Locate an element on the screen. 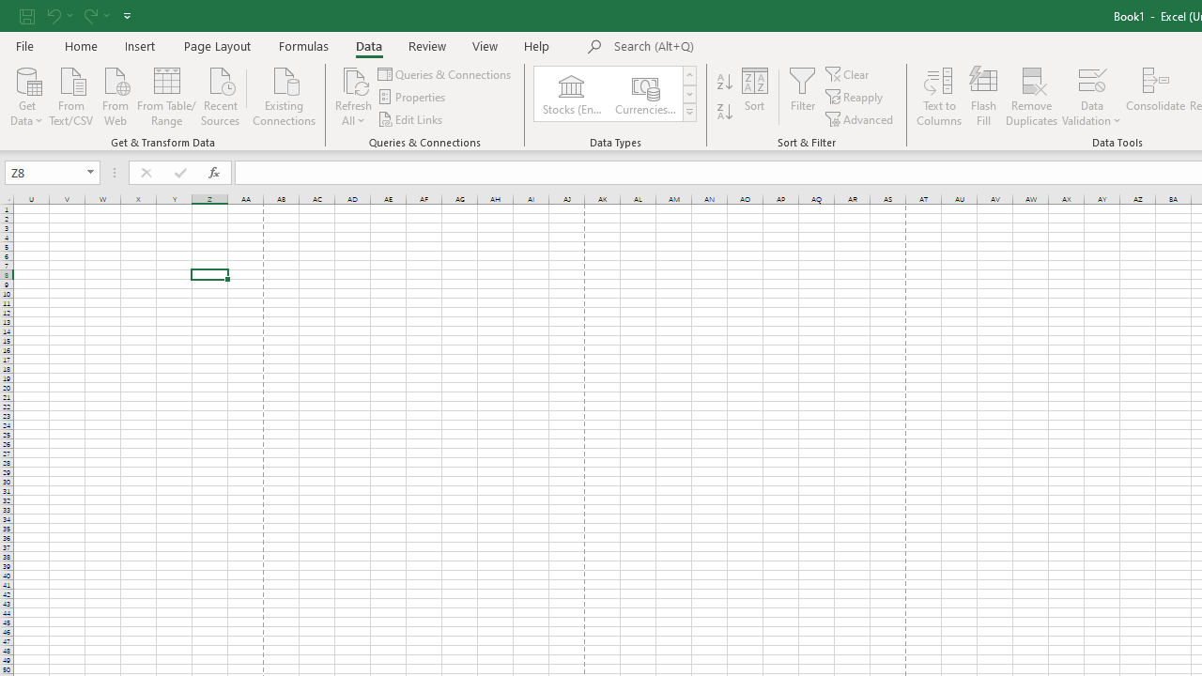  Get Data is located at coordinates (26, 95).